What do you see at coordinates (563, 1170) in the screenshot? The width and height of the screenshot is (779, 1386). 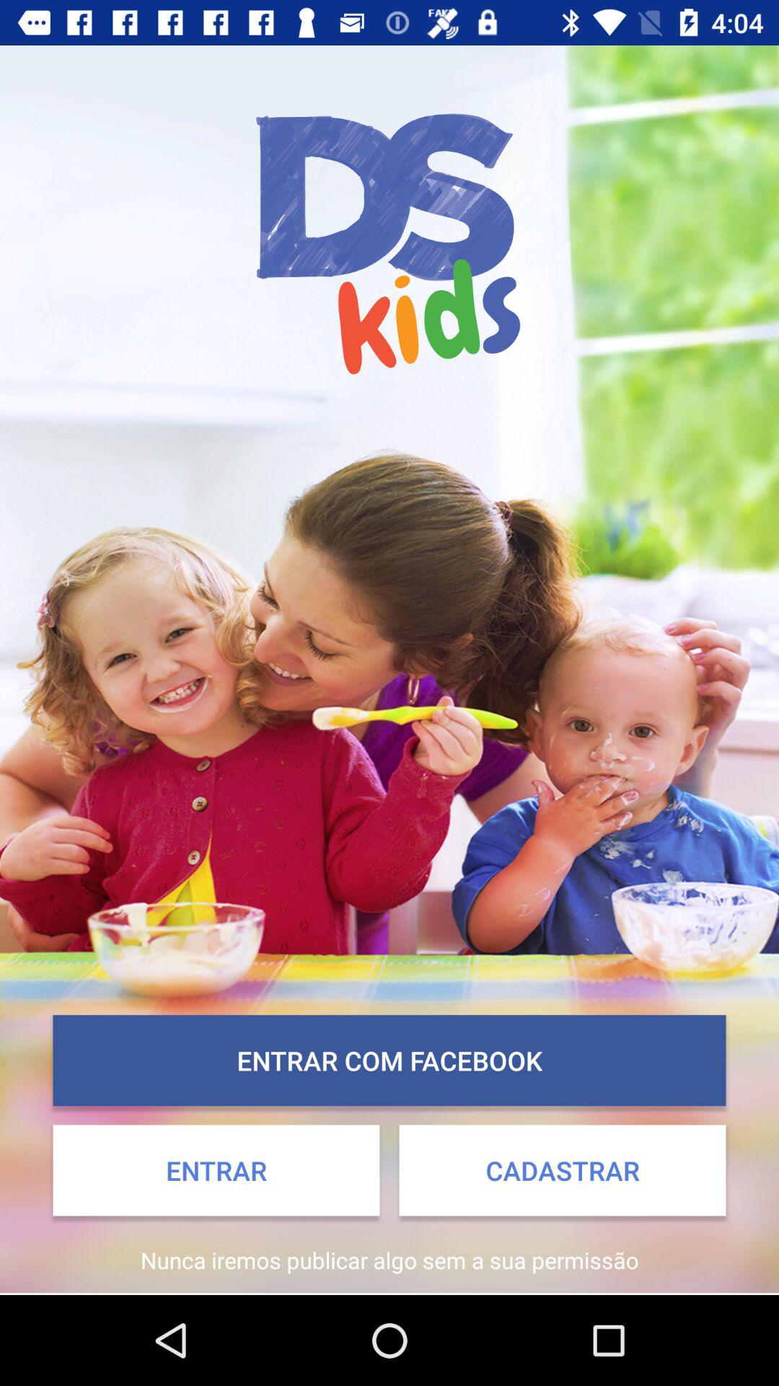 I see `turn off the item to the right of entrar icon` at bounding box center [563, 1170].